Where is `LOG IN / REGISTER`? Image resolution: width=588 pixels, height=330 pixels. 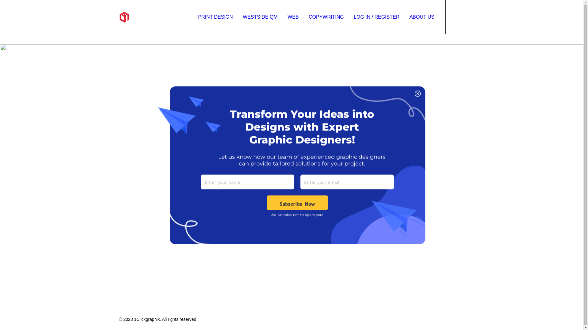 LOG IN / REGISTER is located at coordinates (377, 17).